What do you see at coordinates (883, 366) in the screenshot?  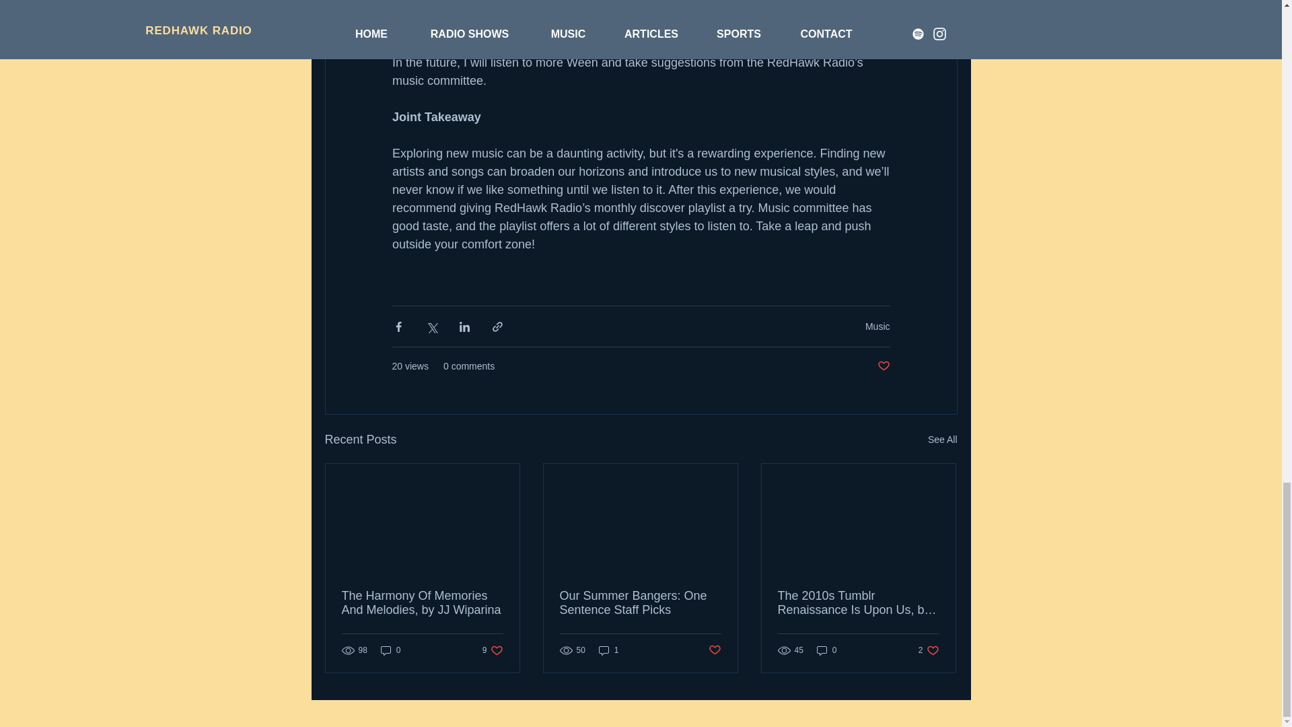 I see `Post not marked as liked` at bounding box center [883, 366].